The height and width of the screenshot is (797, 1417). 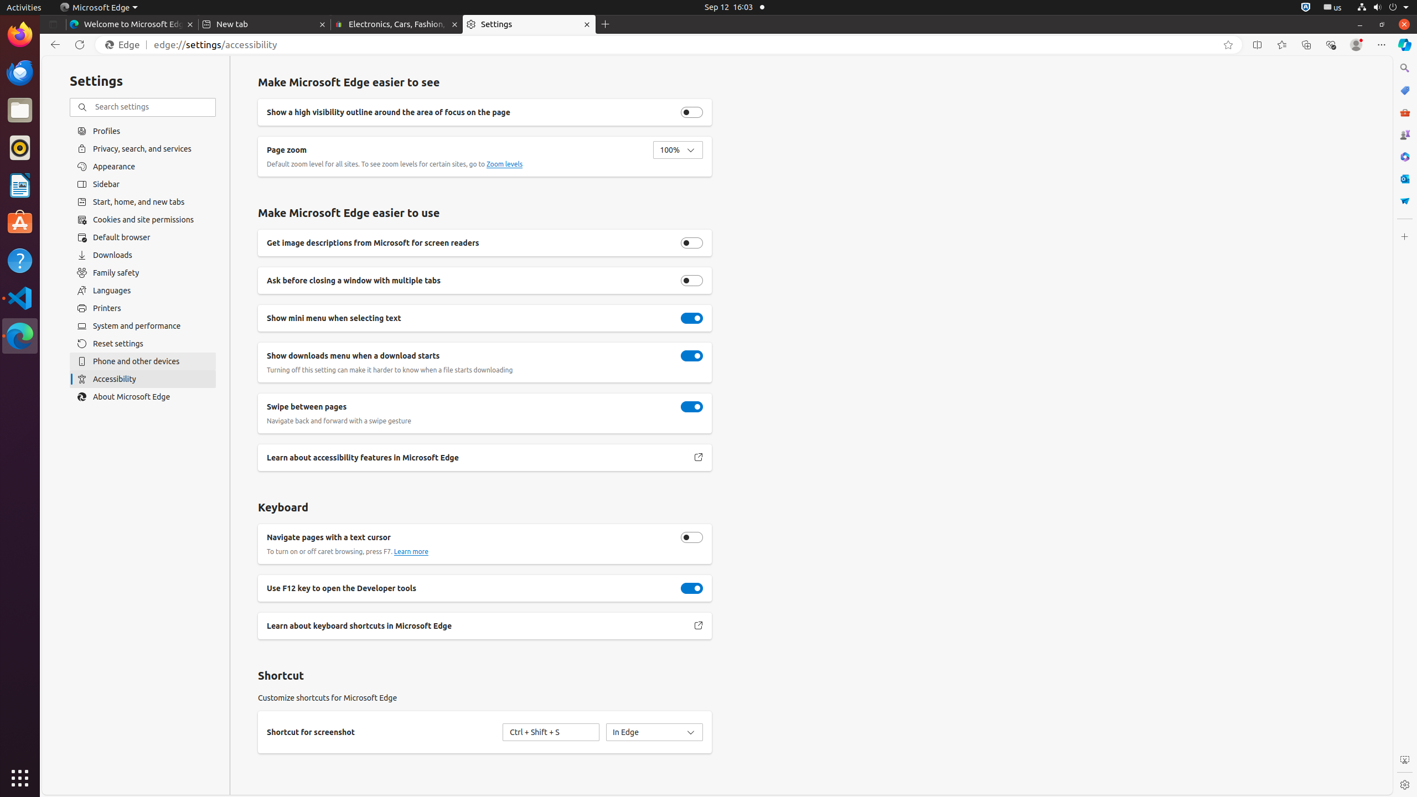 I want to click on Phone and other devices, so click(x=143, y=361).